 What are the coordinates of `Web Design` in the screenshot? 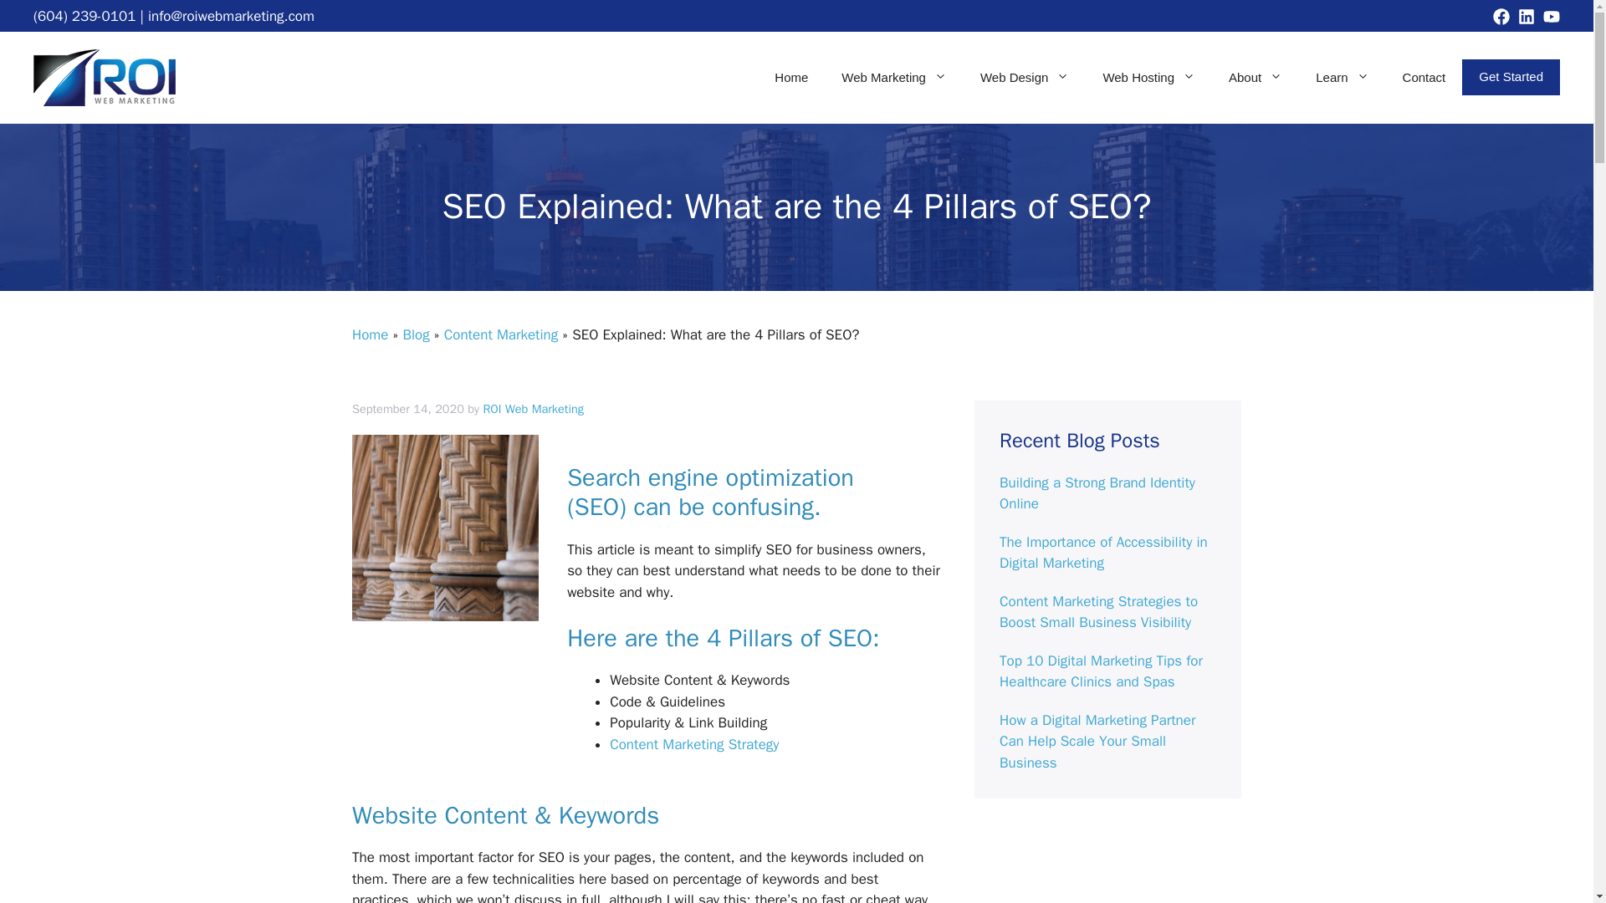 It's located at (1024, 77).